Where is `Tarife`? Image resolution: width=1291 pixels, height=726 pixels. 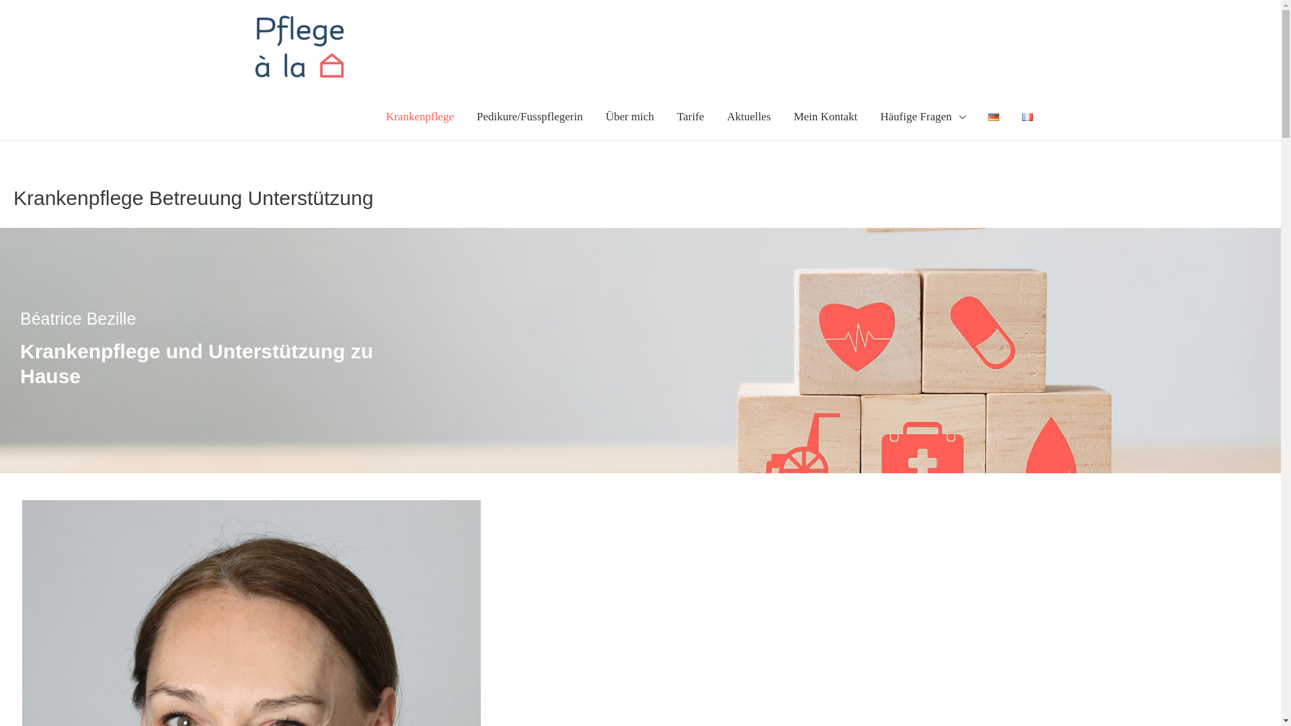 Tarife is located at coordinates (691, 117).